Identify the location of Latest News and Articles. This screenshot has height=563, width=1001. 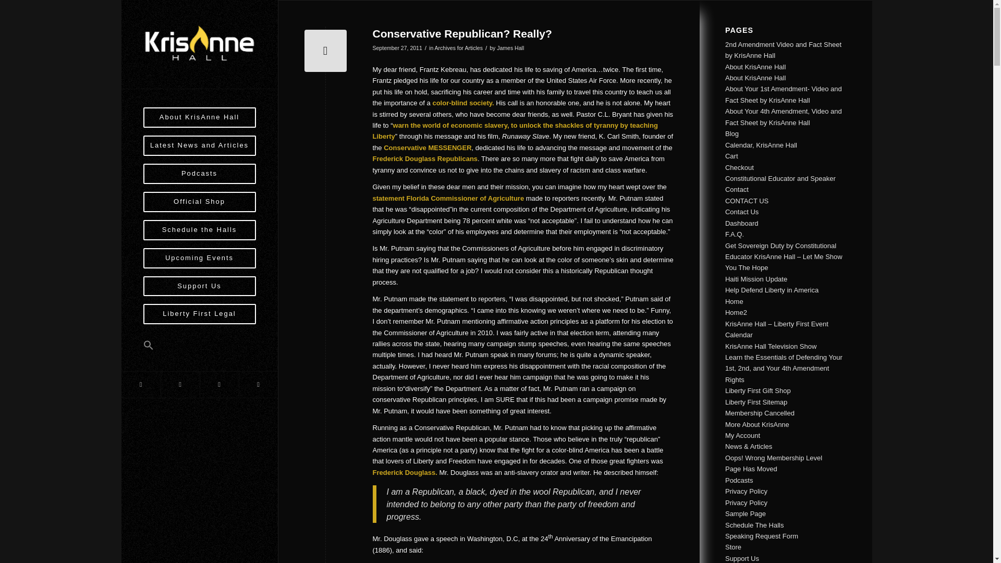
(199, 150).